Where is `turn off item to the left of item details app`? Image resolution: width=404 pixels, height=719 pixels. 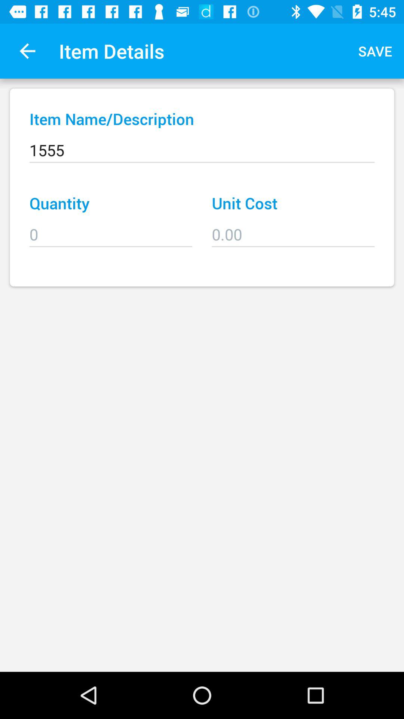
turn off item to the left of item details app is located at coordinates (27, 51).